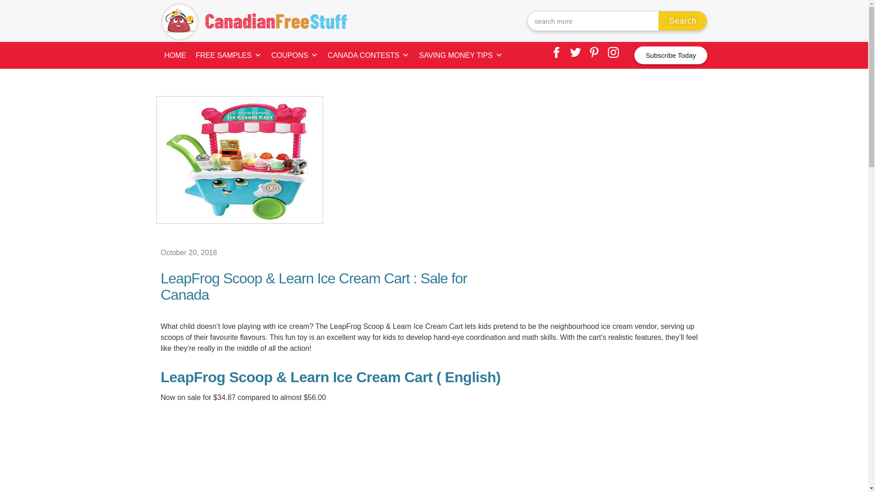 Image resolution: width=875 pixels, height=492 pixels. I want to click on Search, so click(683, 20).